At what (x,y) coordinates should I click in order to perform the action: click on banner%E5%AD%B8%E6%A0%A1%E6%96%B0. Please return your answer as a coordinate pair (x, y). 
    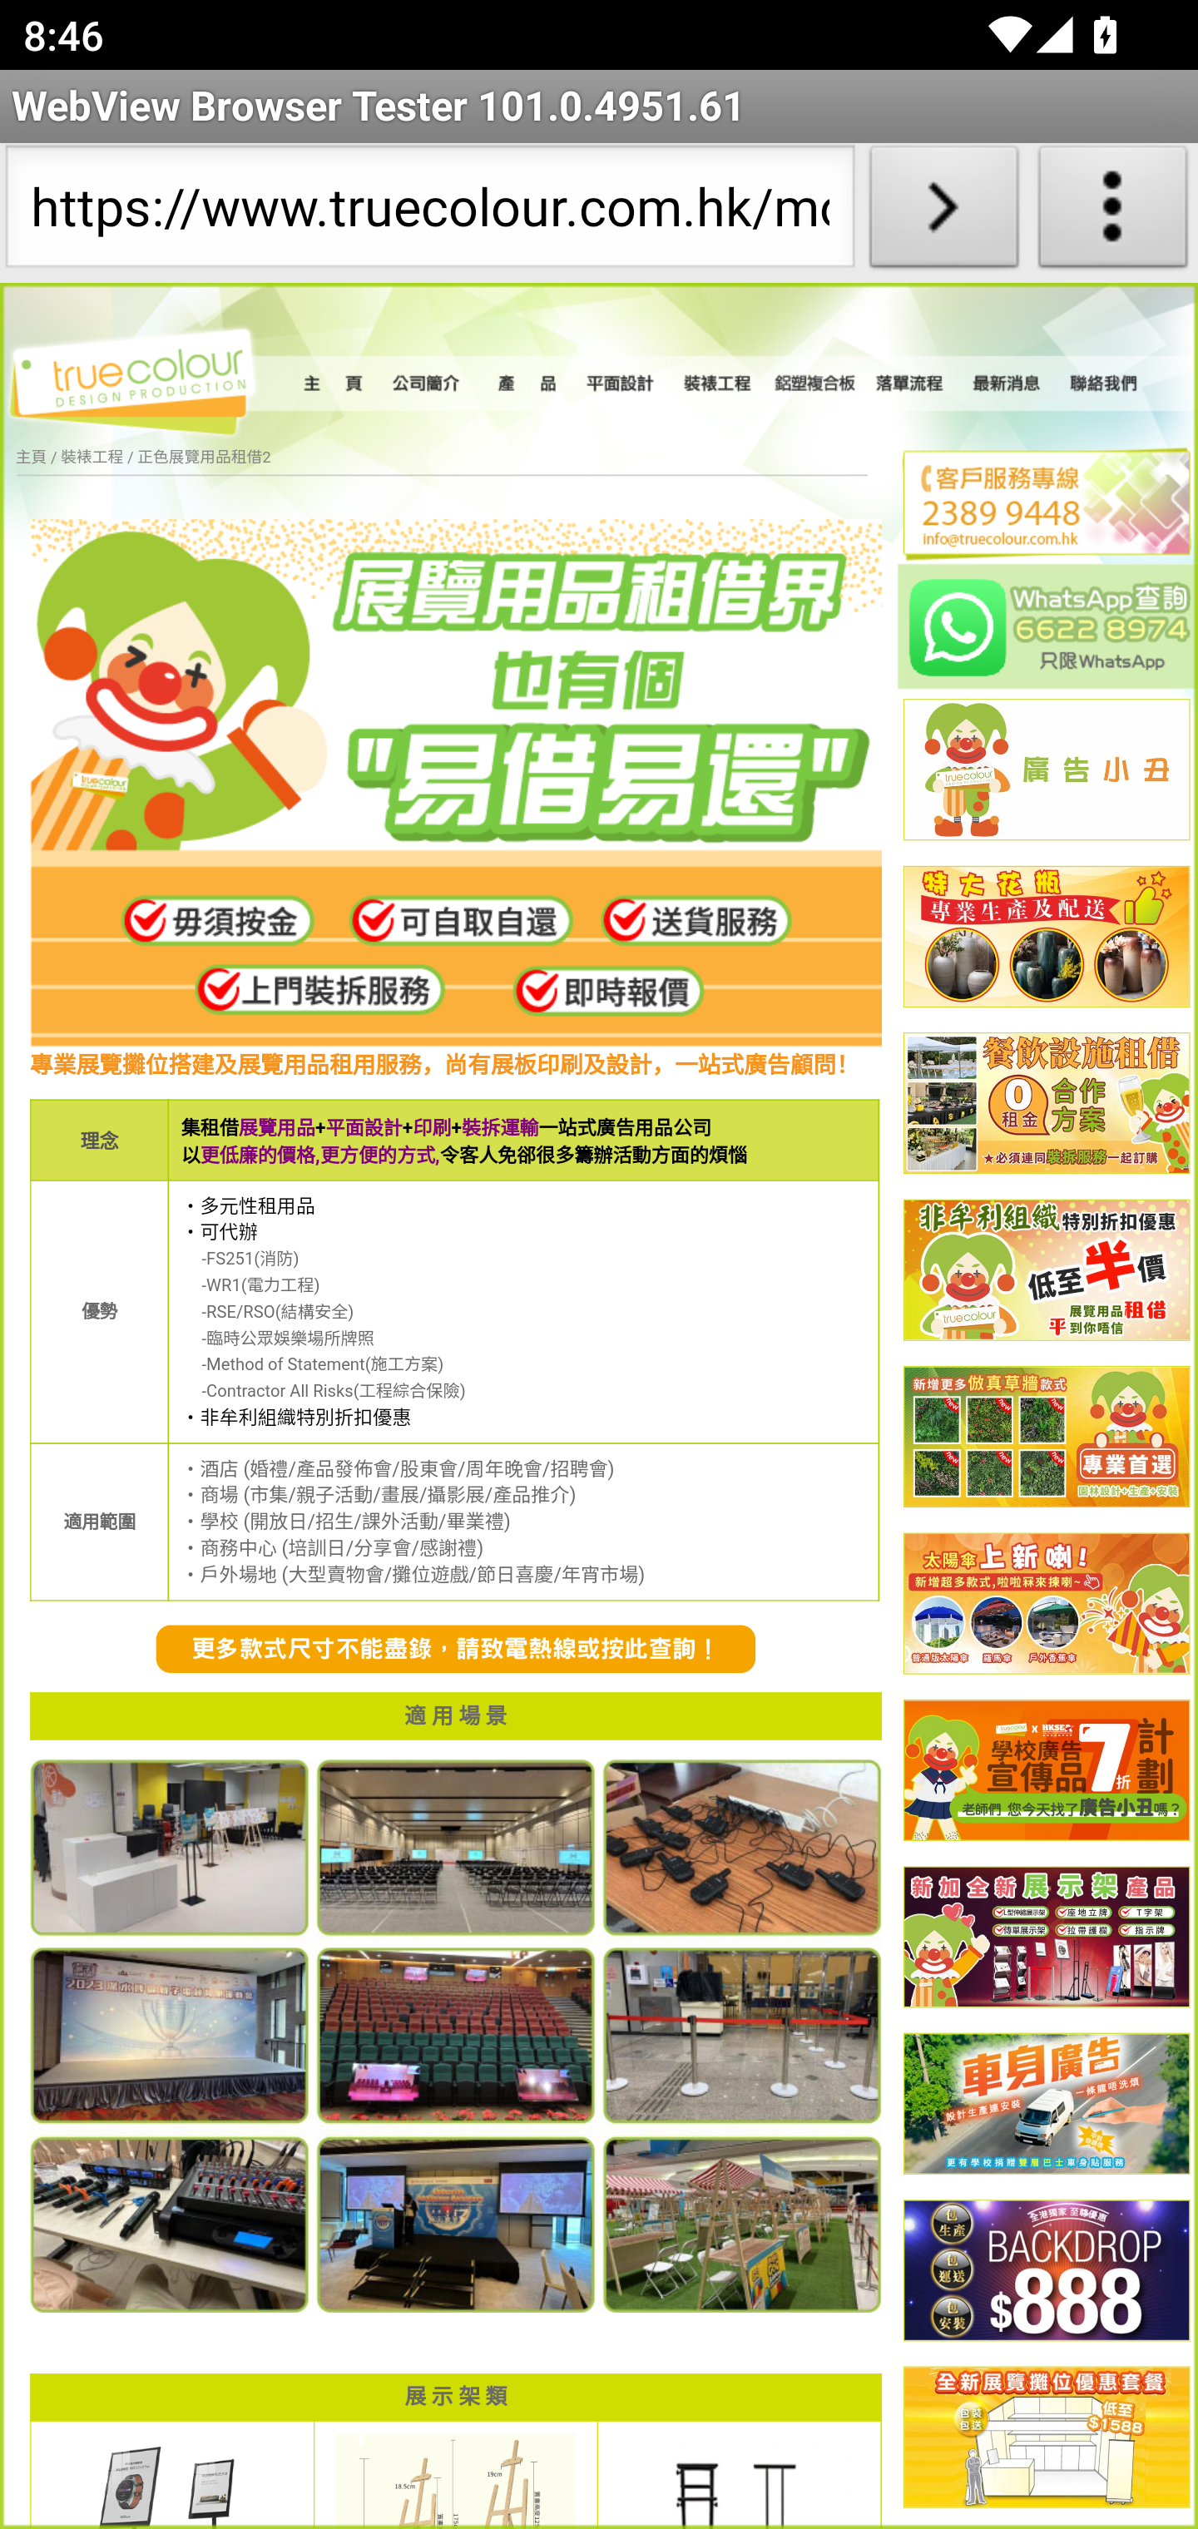
    Looking at the image, I should click on (1047, 1771).